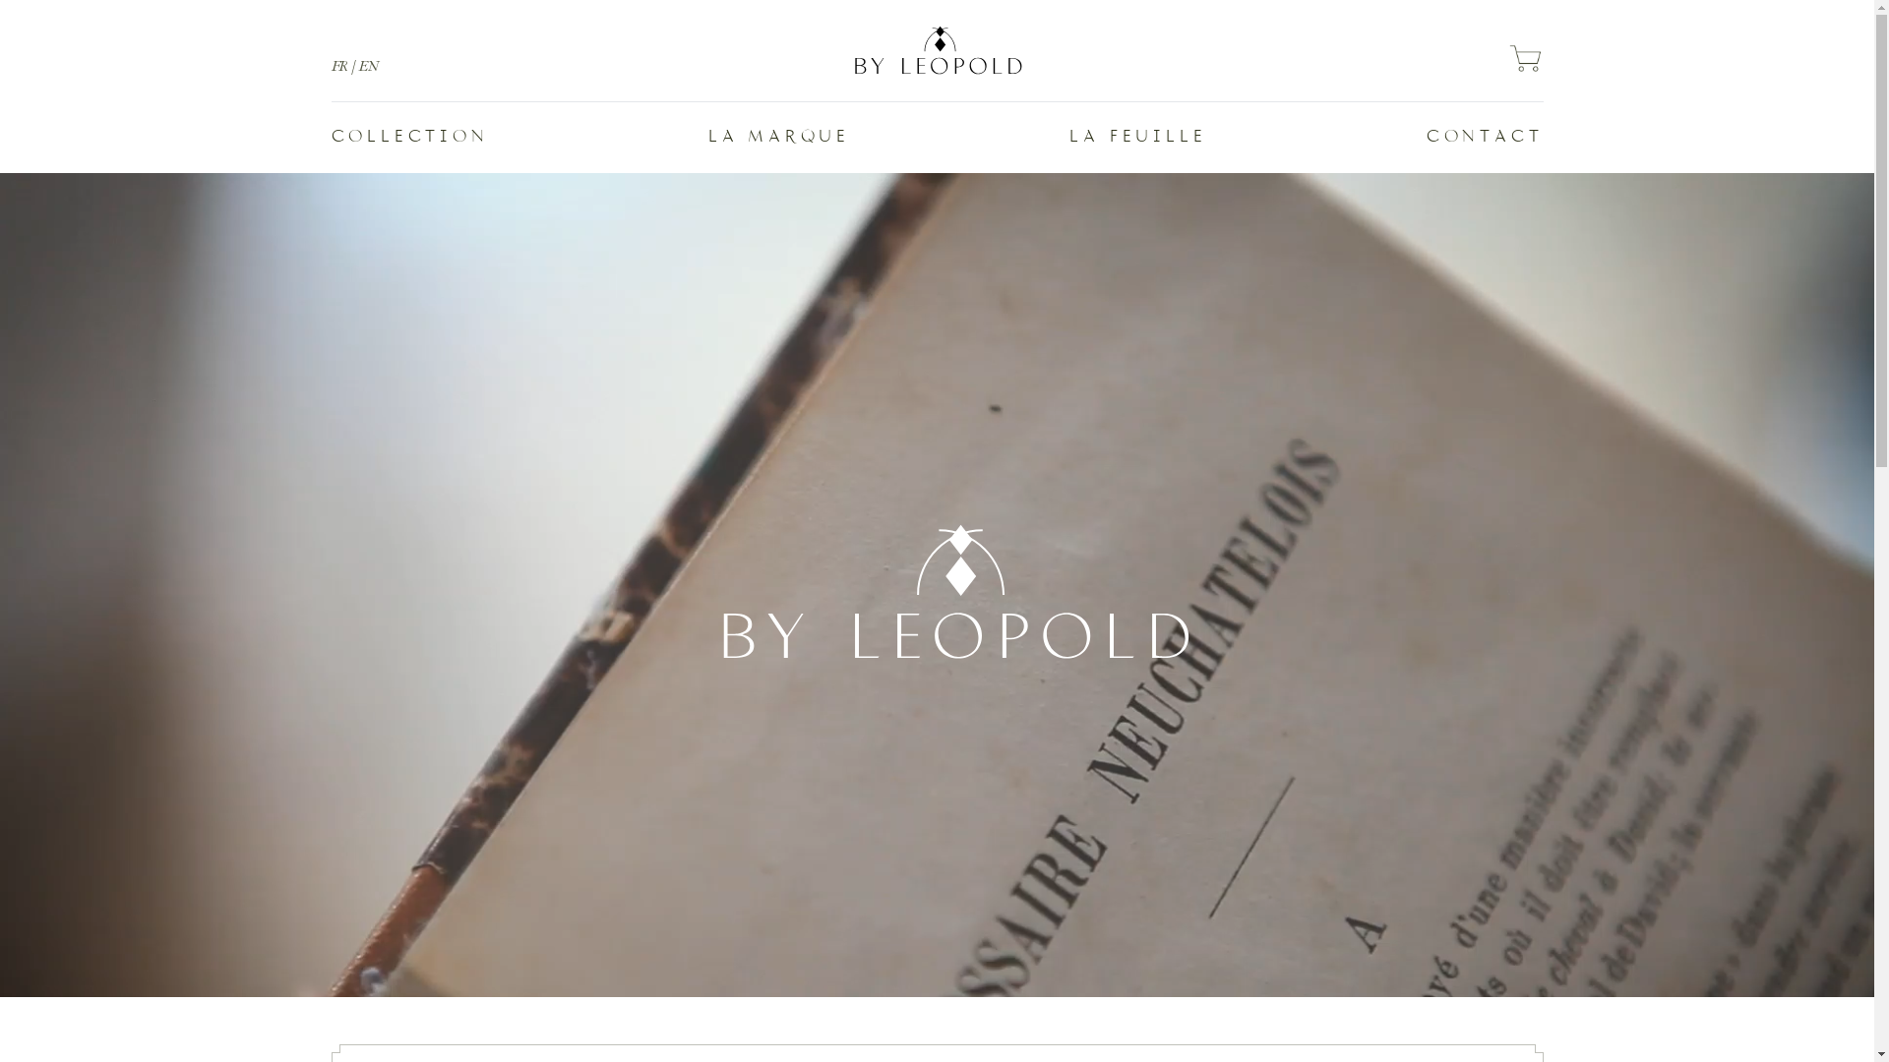  What do you see at coordinates (779, 138) in the screenshot?
I see `LA MARQUE` at bounding box center [779, 138].